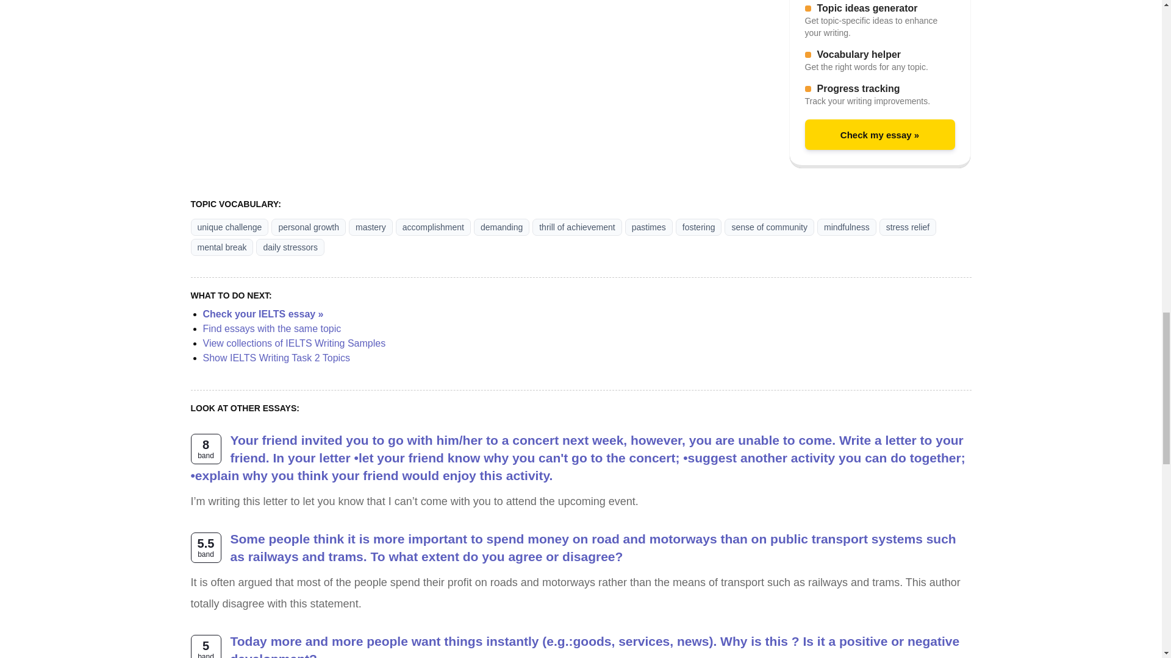  I want to click on View collections of IELTS Writing Samples, so click(294, 344).